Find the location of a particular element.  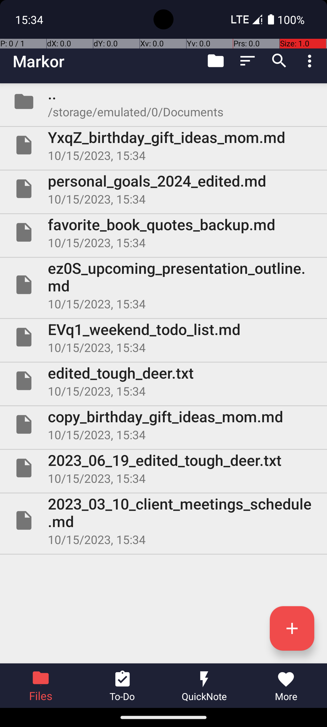

File favorite_book_quotes_backup.md  is located at coordinates (163, 232).